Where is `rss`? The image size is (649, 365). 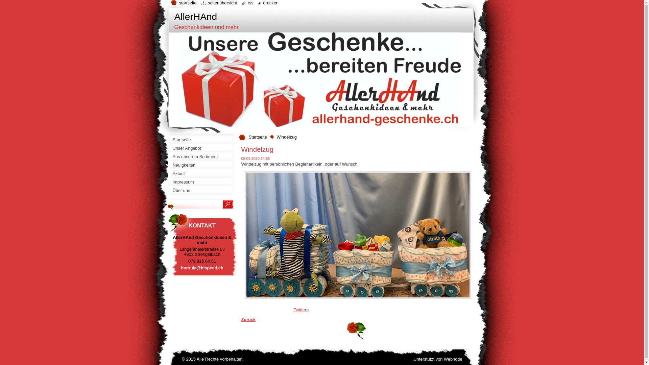
rss is located at coordinates (247, 3).